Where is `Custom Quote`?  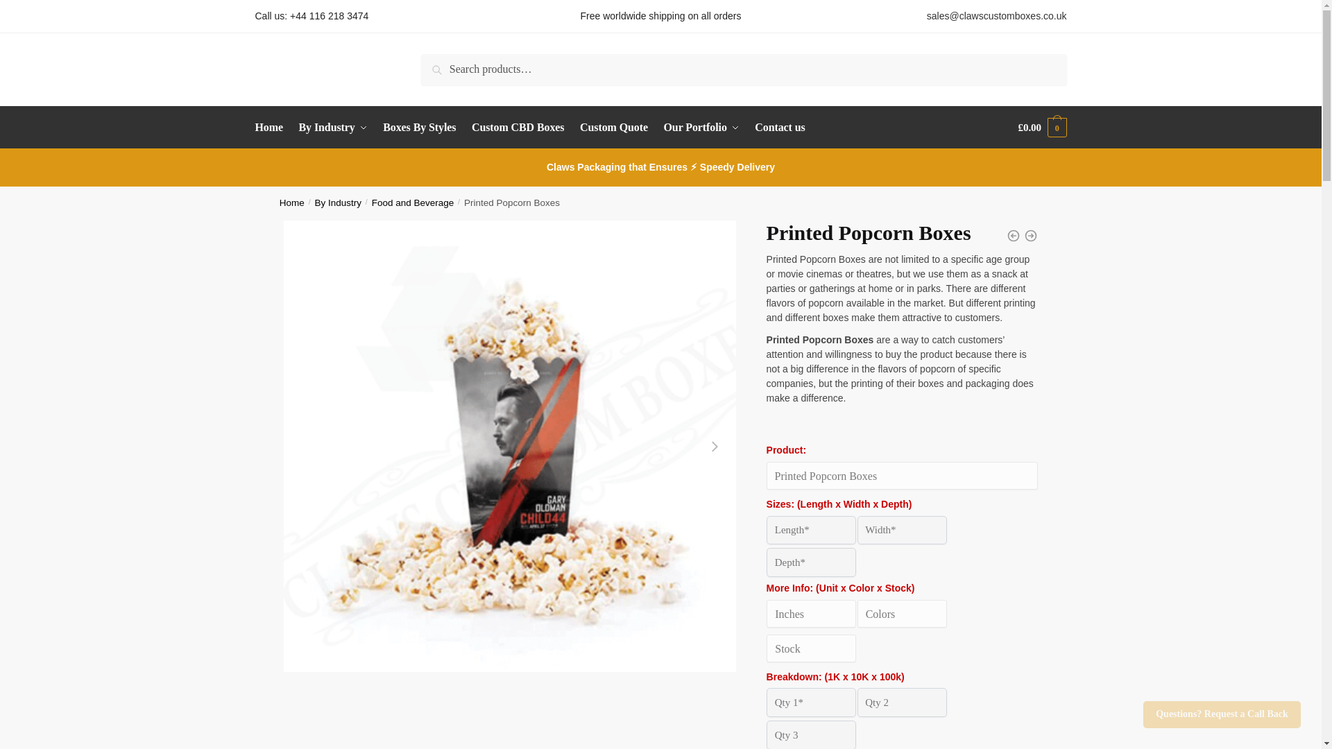
Custom Quote is located at coordinates (613, 128).